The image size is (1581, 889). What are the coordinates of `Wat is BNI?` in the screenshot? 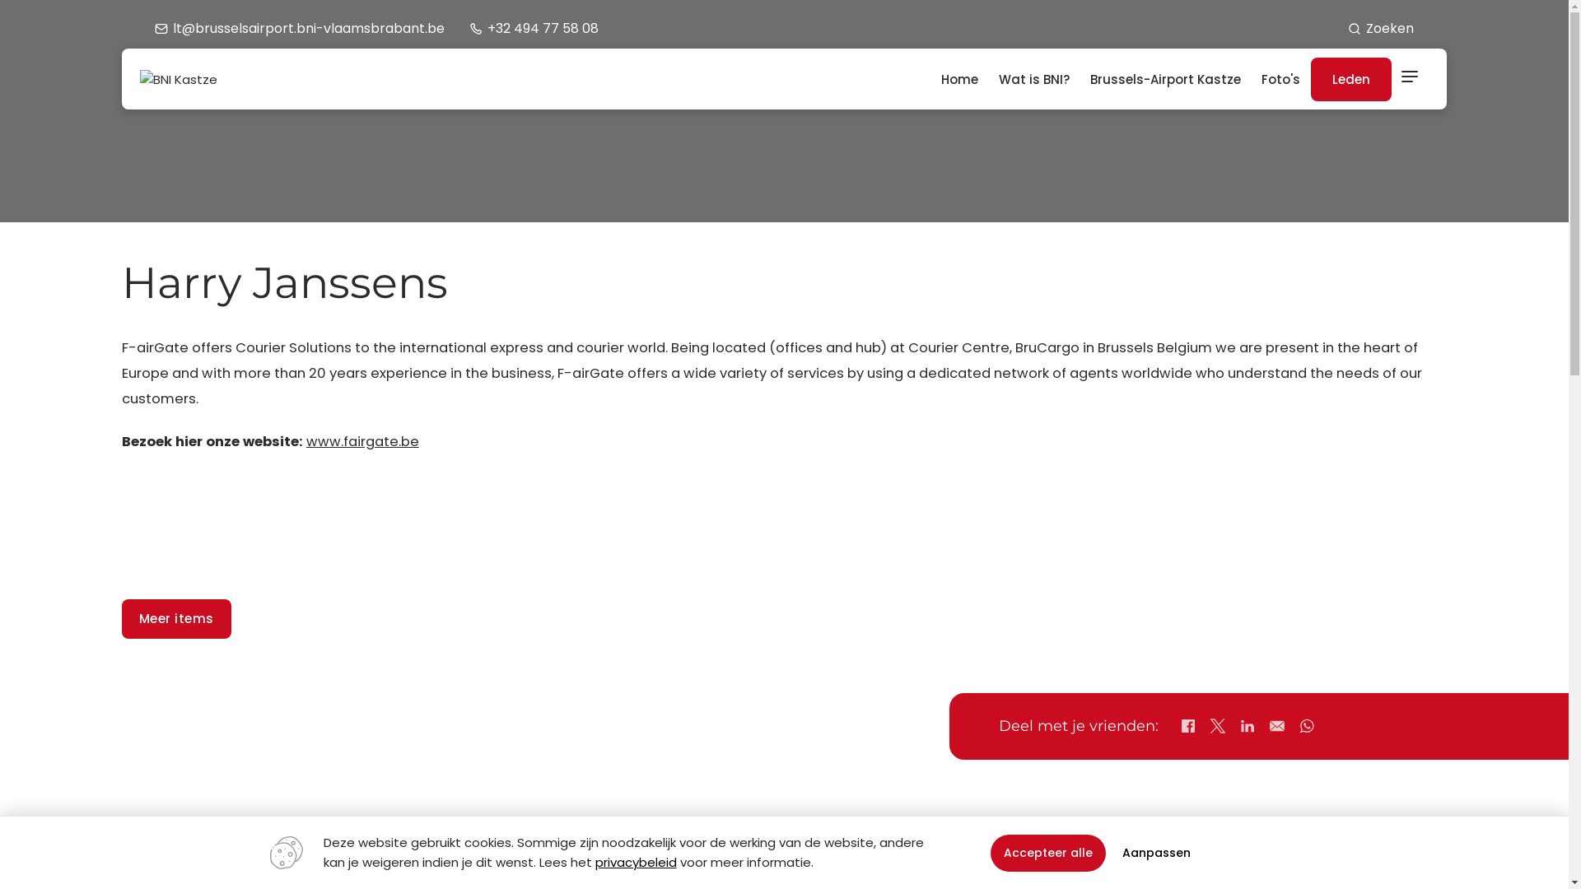 It's located at (1034, 79).